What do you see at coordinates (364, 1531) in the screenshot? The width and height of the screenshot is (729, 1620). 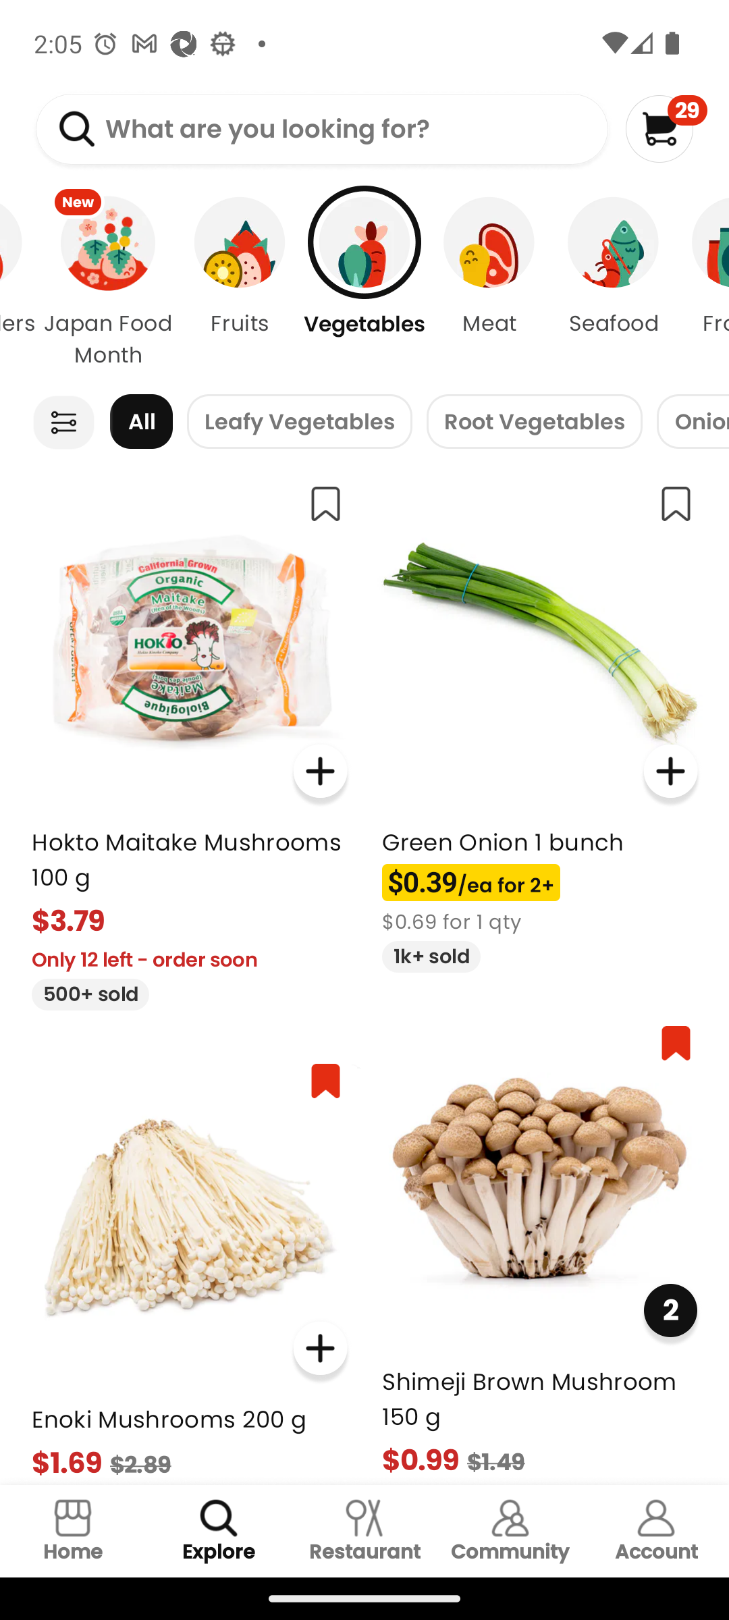 I see `Restaurant` at bounding box center [364, 1531].